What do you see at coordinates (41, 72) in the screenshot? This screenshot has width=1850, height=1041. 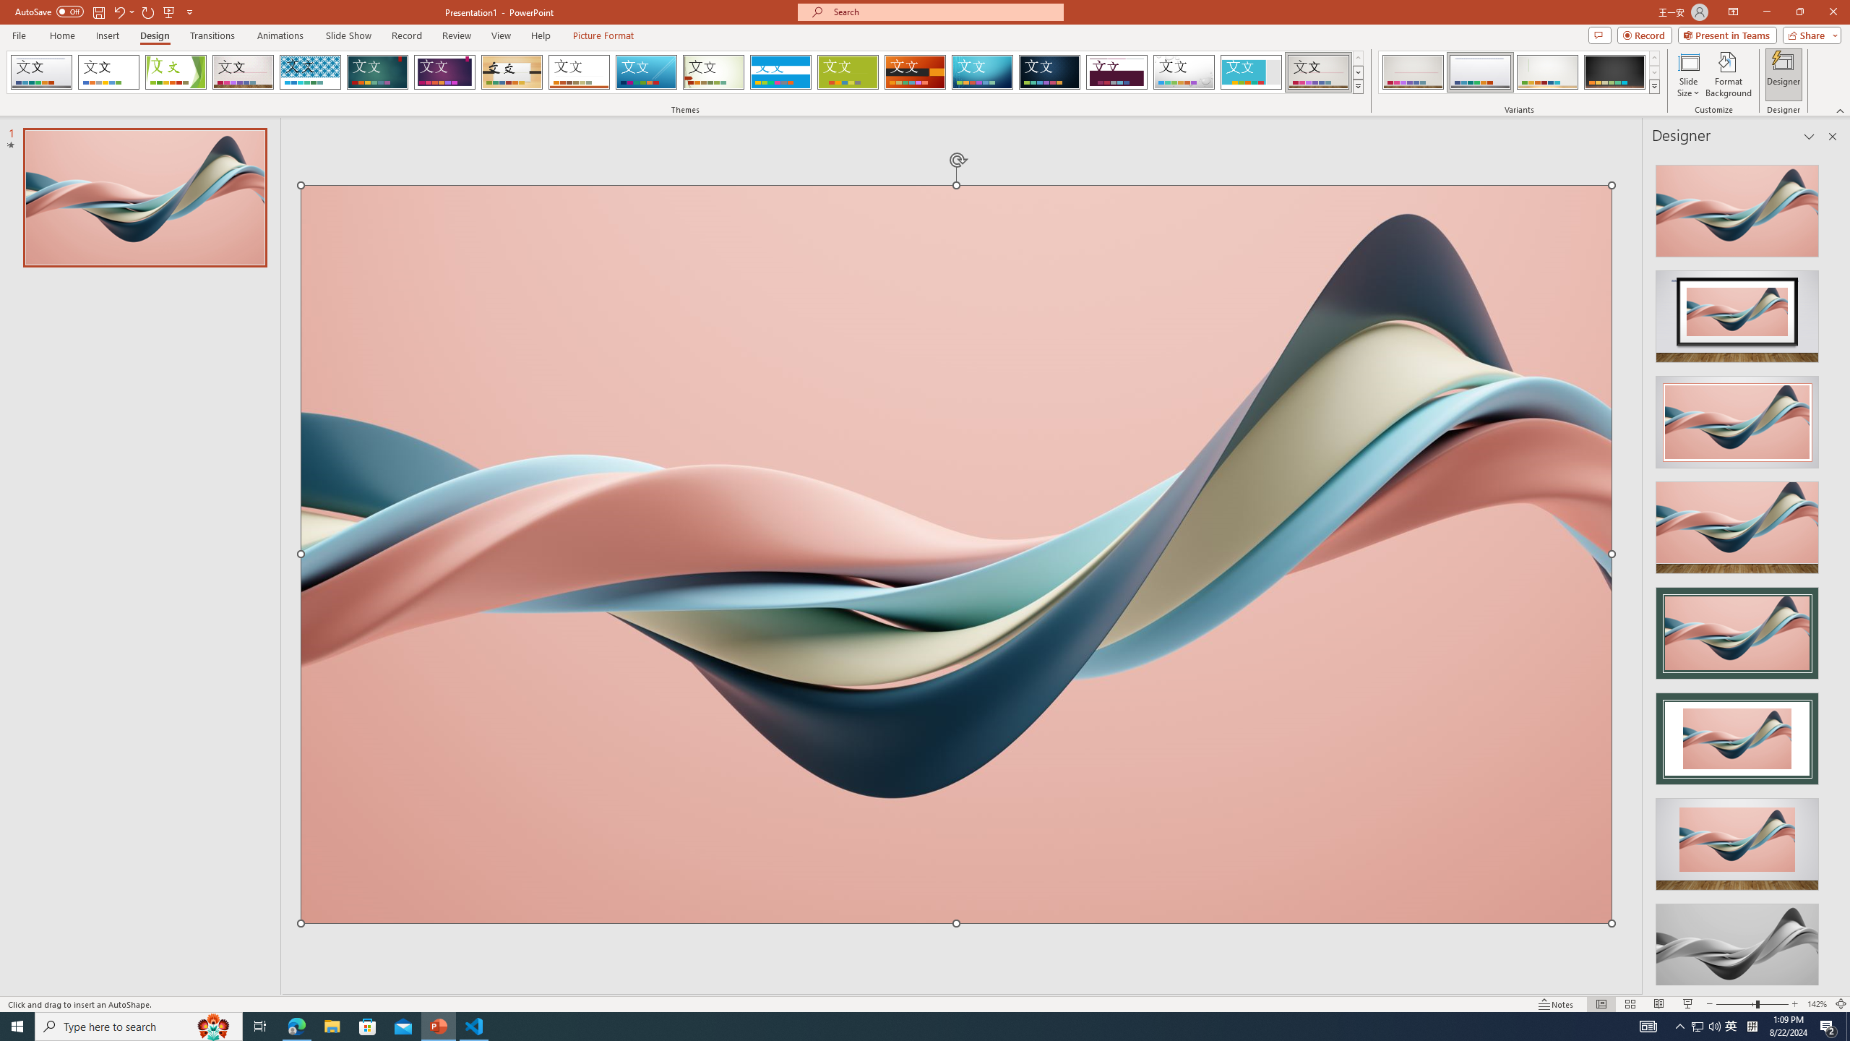 I see `AfterglowVTI` at bounding box center [41, 72].